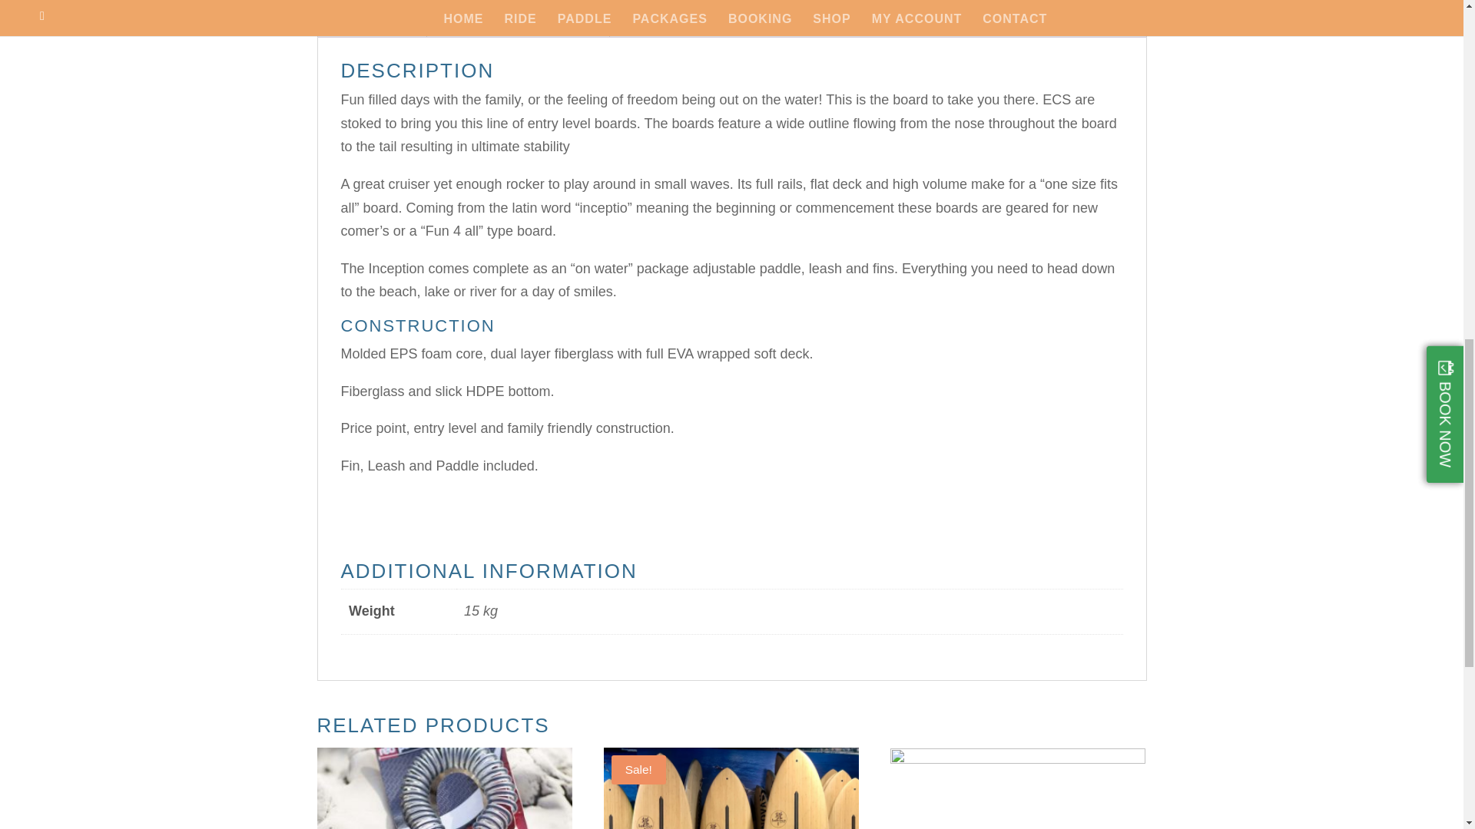 The image size is (1475, 829). Describe the element at coordinates (371, 25) in the screenshot. I see `Description` at that location.